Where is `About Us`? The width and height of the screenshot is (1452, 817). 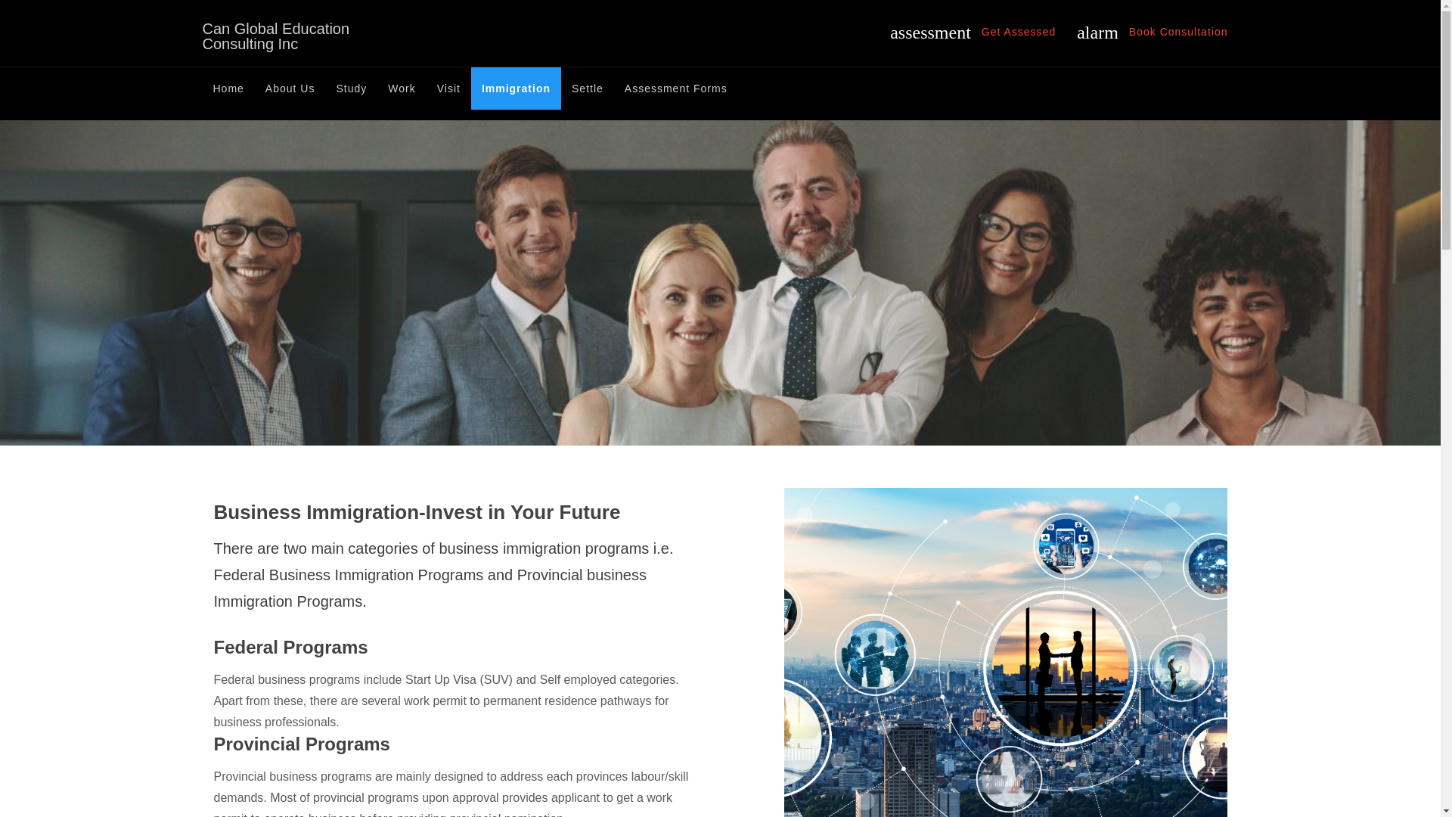
About Us is located at coordinates (290, 88).